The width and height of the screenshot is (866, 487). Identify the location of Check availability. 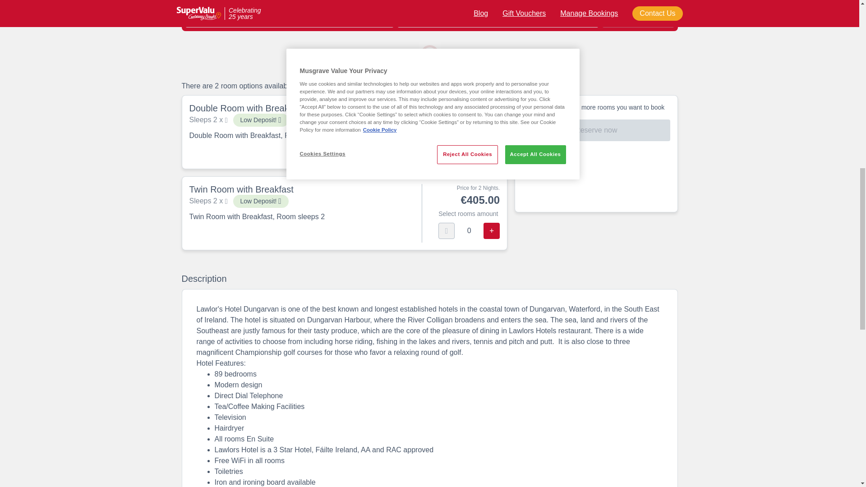
(638, 16).